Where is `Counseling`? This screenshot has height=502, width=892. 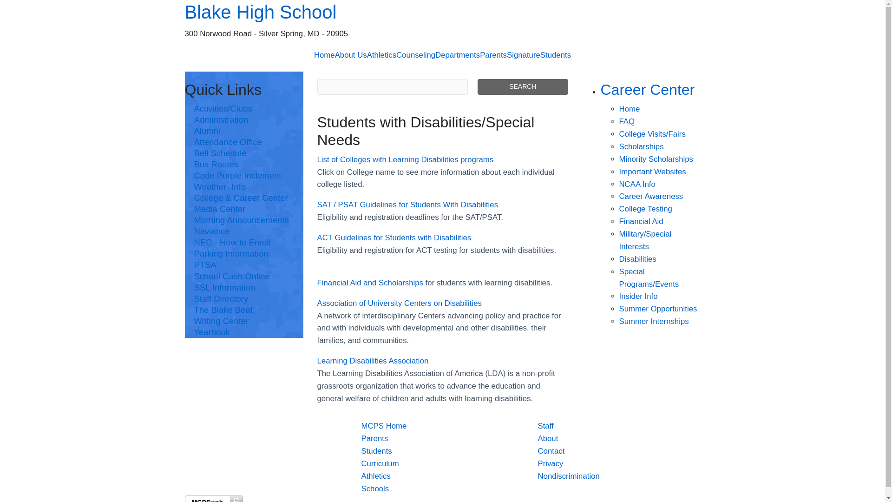
Counseling is located at coordinates (415, 55).